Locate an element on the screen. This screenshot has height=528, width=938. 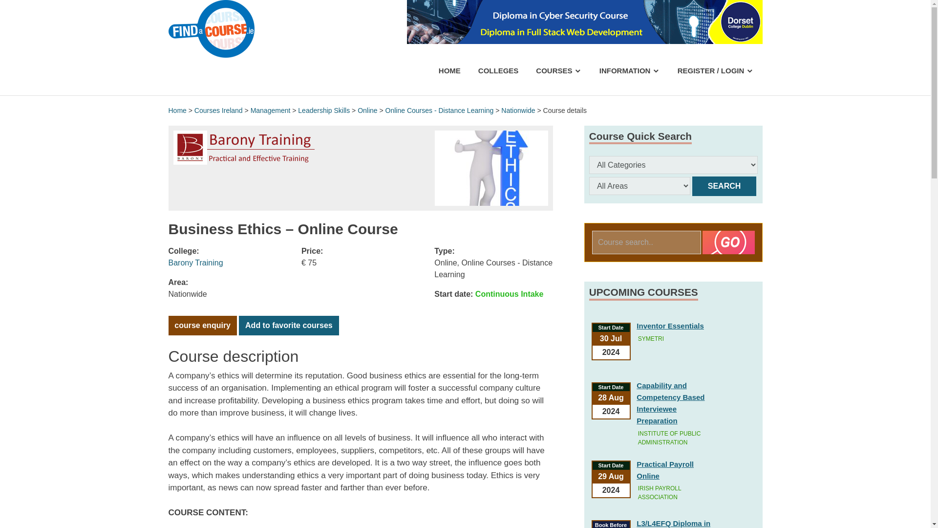
HOME is located at coordinates (449, 70).